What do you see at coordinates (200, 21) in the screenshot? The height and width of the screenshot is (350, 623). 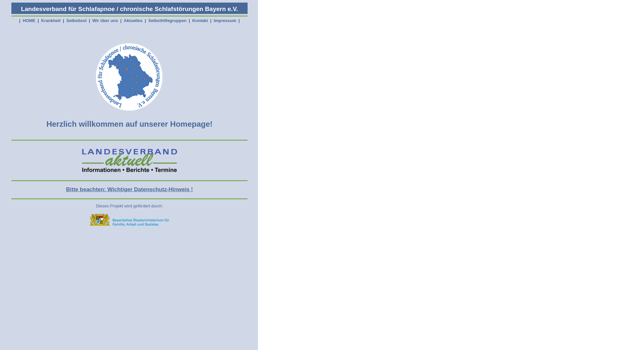 I see ` Kontakt ` at bounding box center [200, 21].